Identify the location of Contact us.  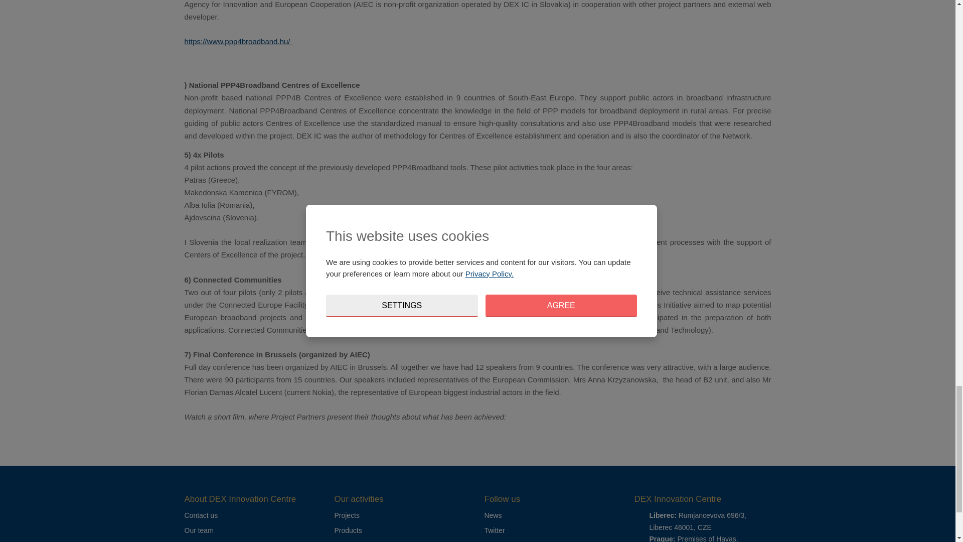
(202, 515).